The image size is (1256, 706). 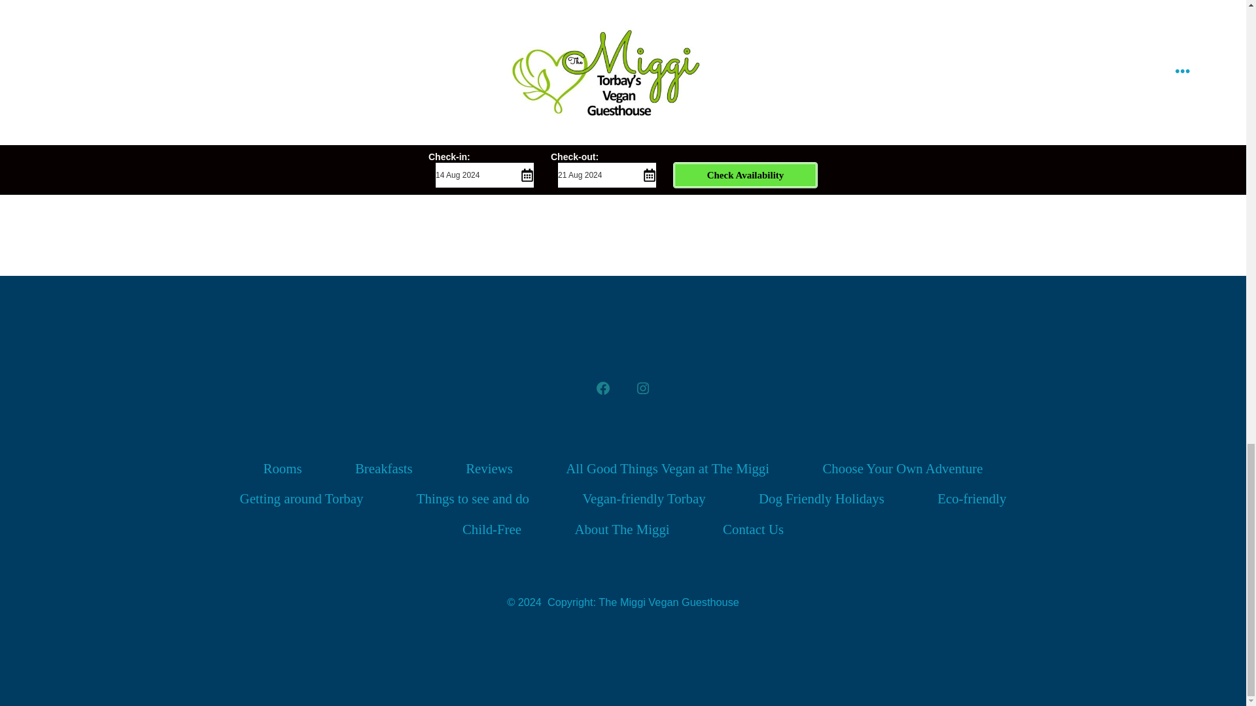 What do you see at coordinates (903, 469) in the screenshot?
I see `Choose Your Own Adventure` at bounding box center [903, 469].